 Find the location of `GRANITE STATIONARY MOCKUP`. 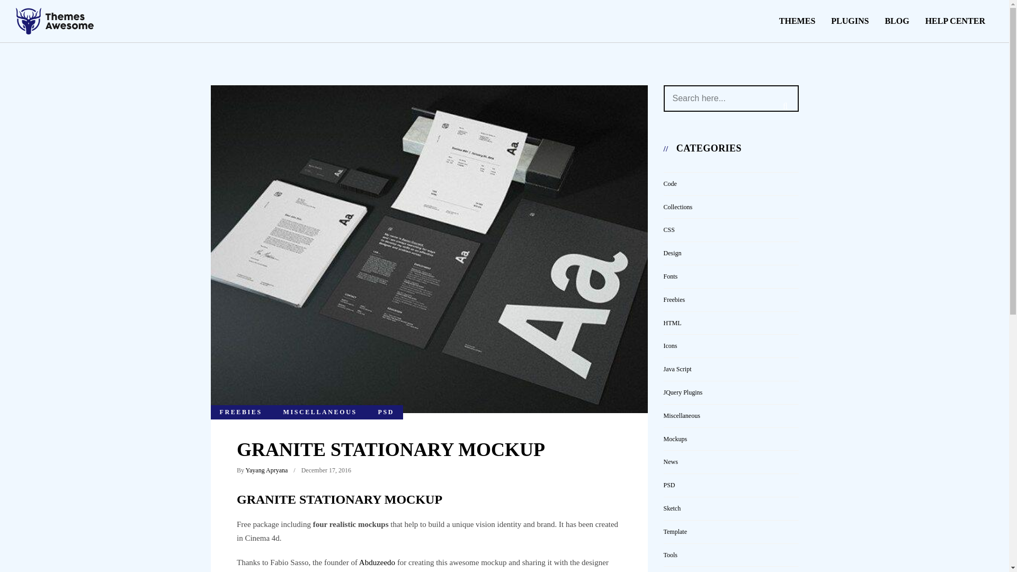

GRANITE STATIONARY MOCKUP is located at coordinates (391, 450).